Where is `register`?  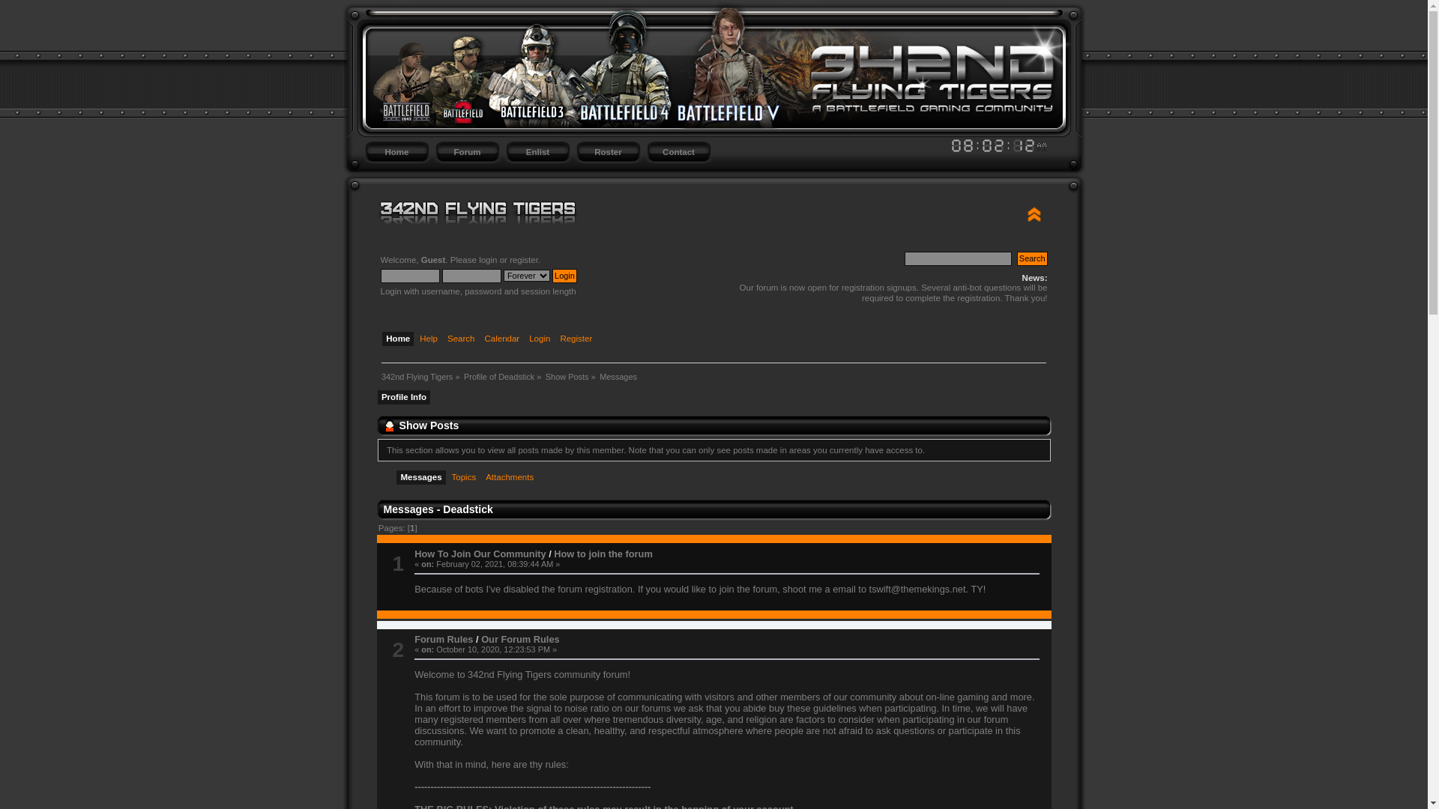
register is located at coordinates (524, 260).